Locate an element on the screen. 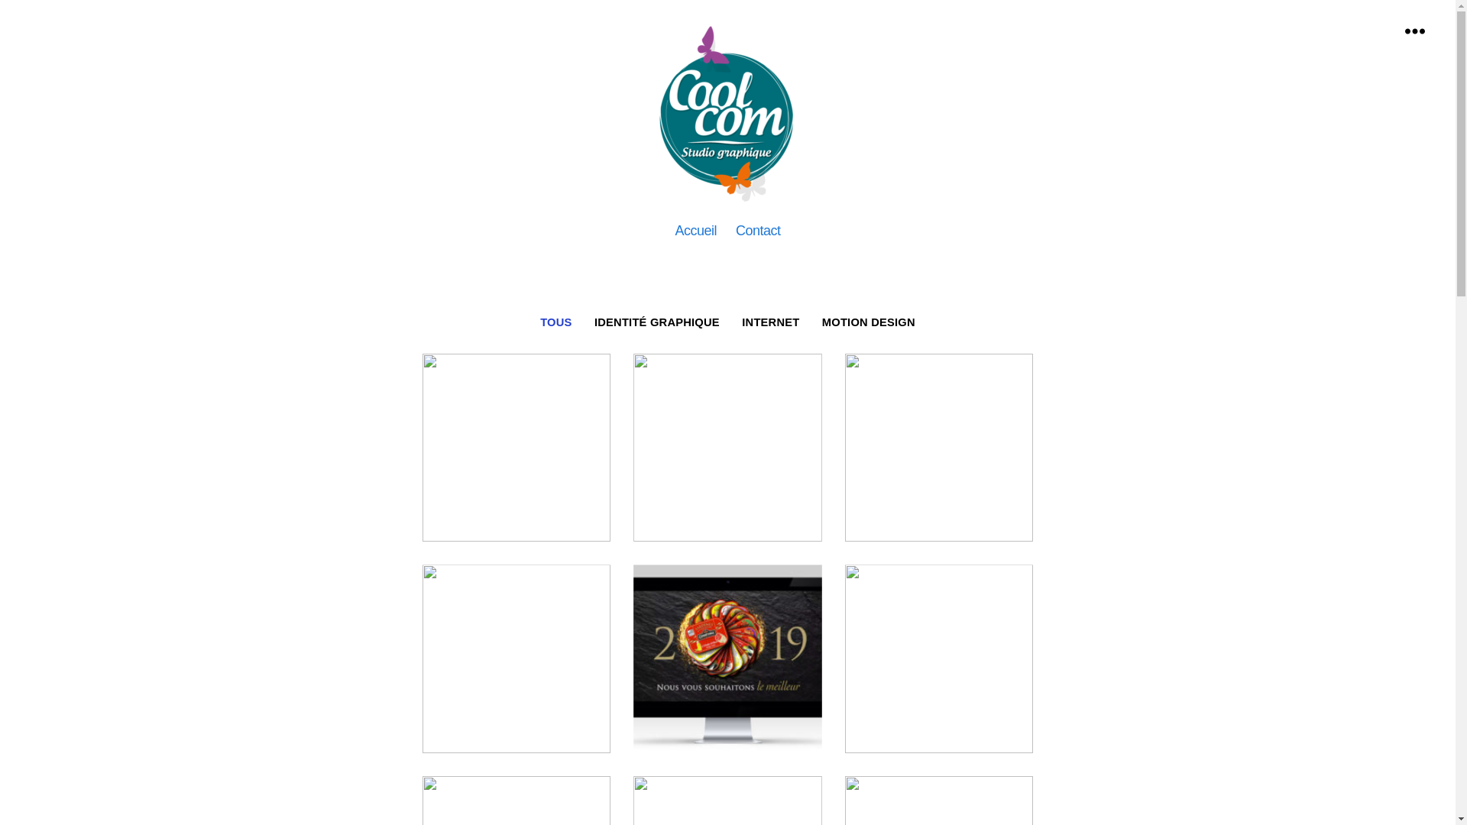 The height and width of the screenshot is (825, 1467). Accueil is located at coordinates (695, 231).